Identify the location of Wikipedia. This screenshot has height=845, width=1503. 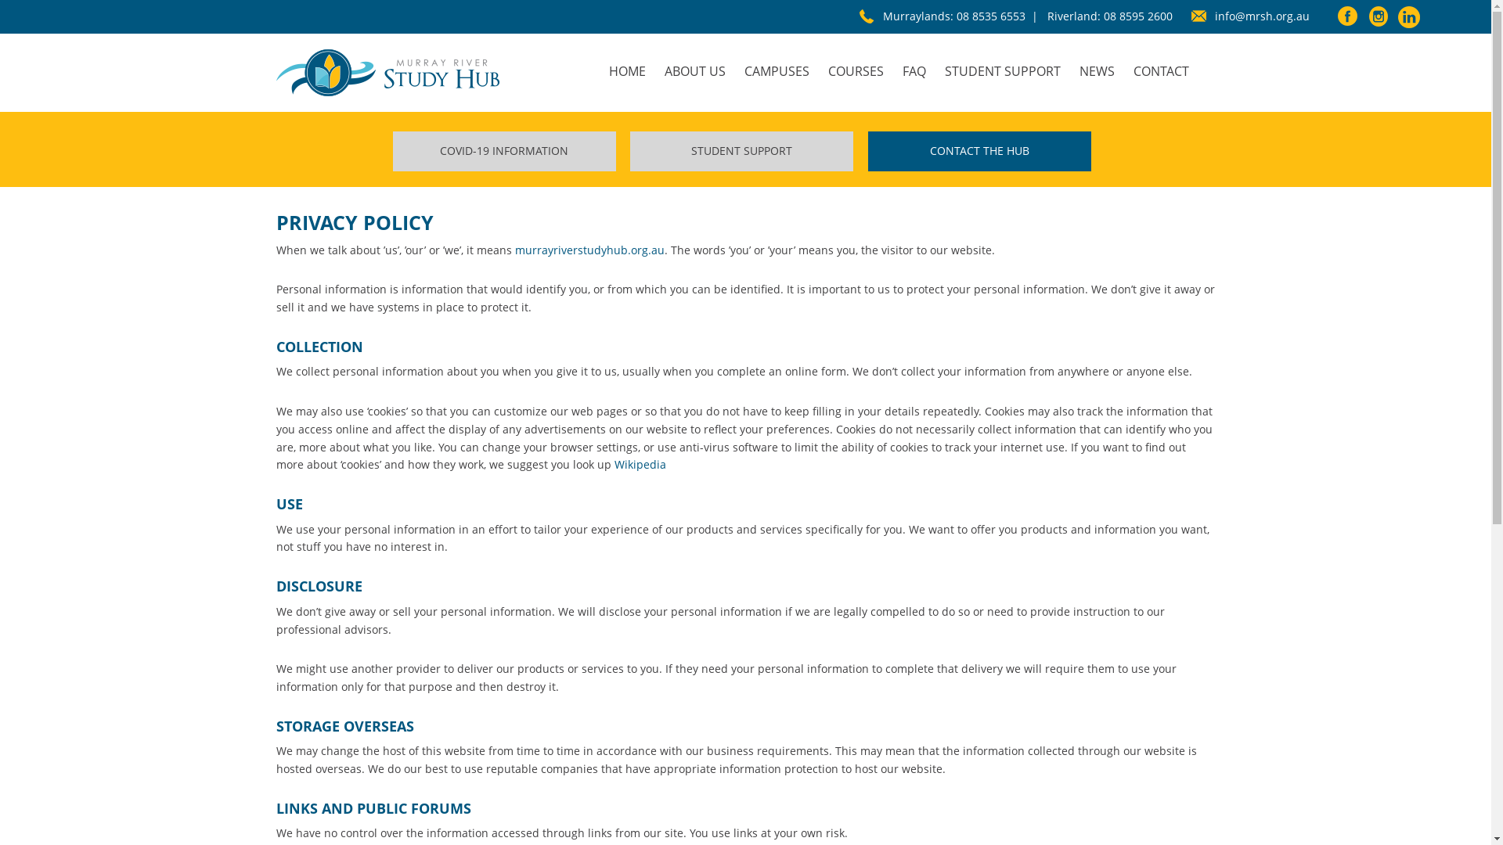
(640, 465).